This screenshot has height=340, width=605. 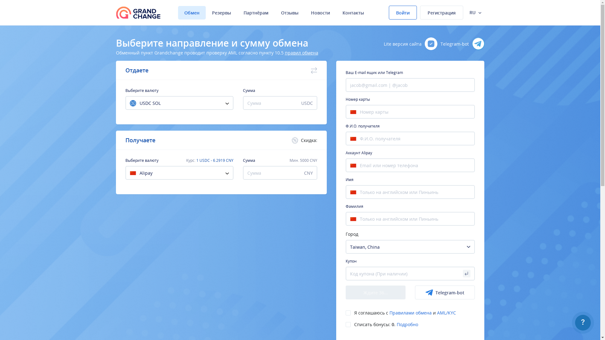 I want to click on RU, so click(x=475, y=13).